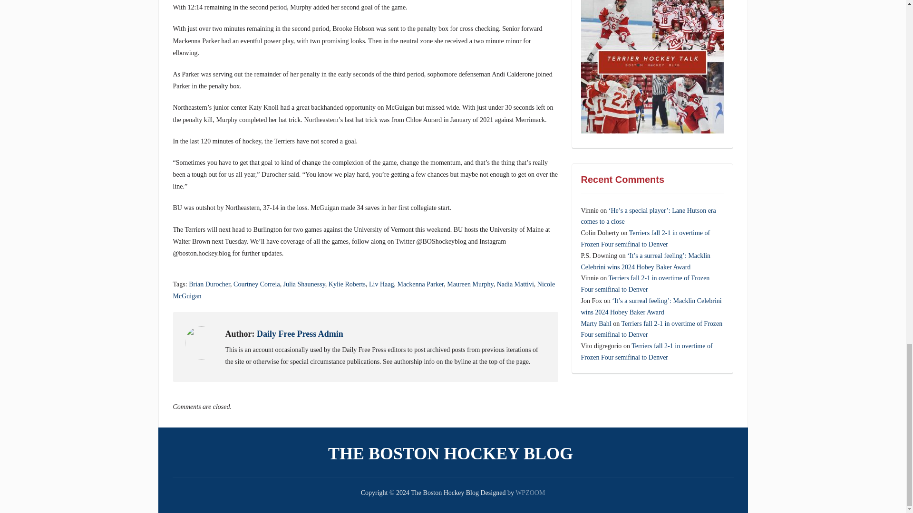 Image resolution: width=913 pixels, height=513 pixels. I want to click on Maureen Murphy, so click(470, 284).